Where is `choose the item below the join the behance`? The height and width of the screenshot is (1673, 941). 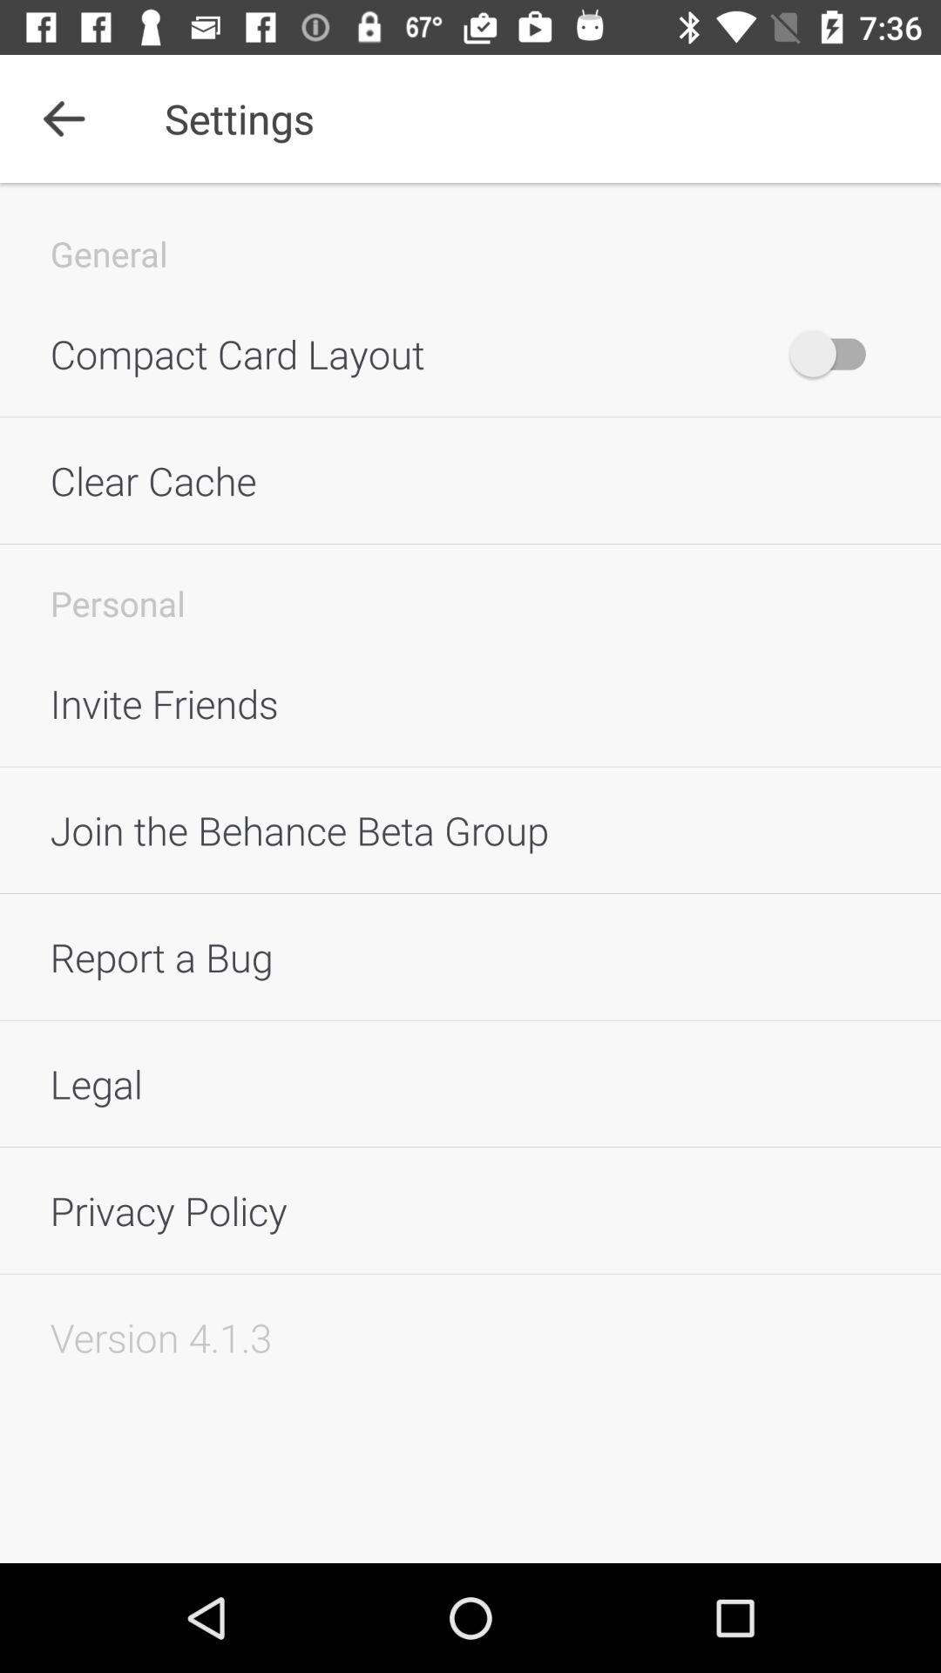
choose the item below the join the behance is located at coordinates (470, 957).